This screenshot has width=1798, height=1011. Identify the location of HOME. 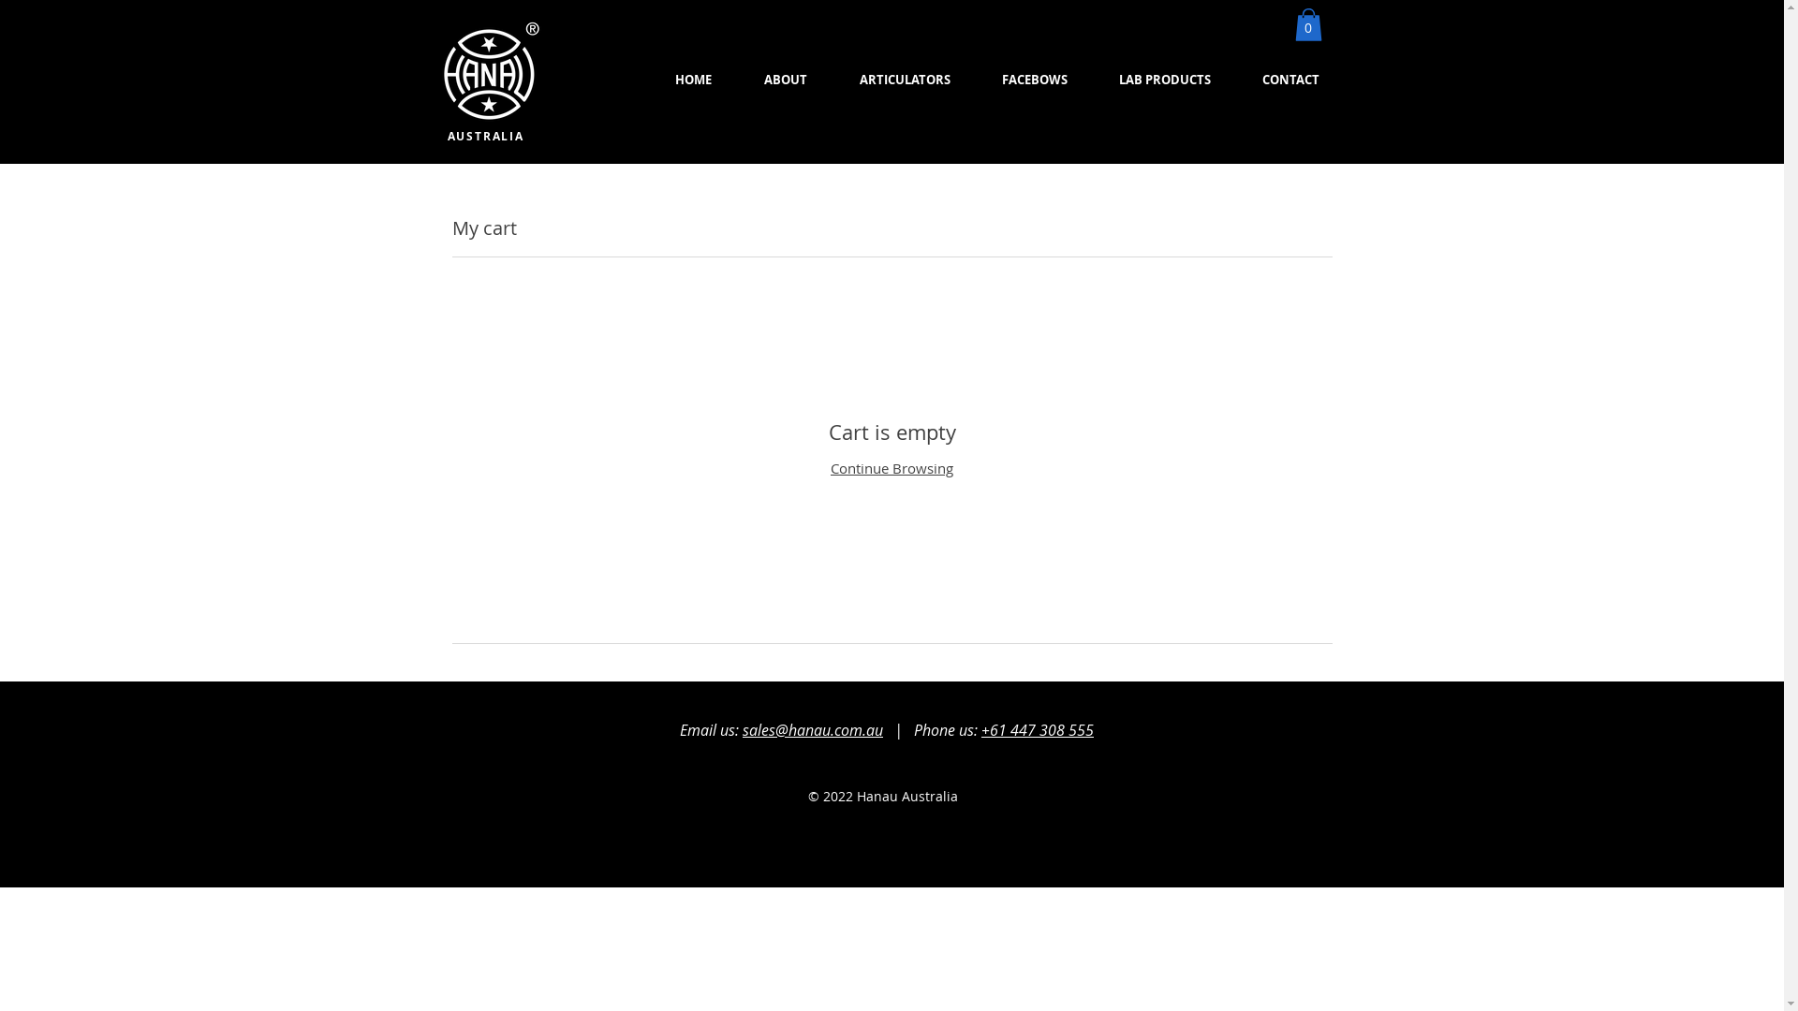
(693, 80).